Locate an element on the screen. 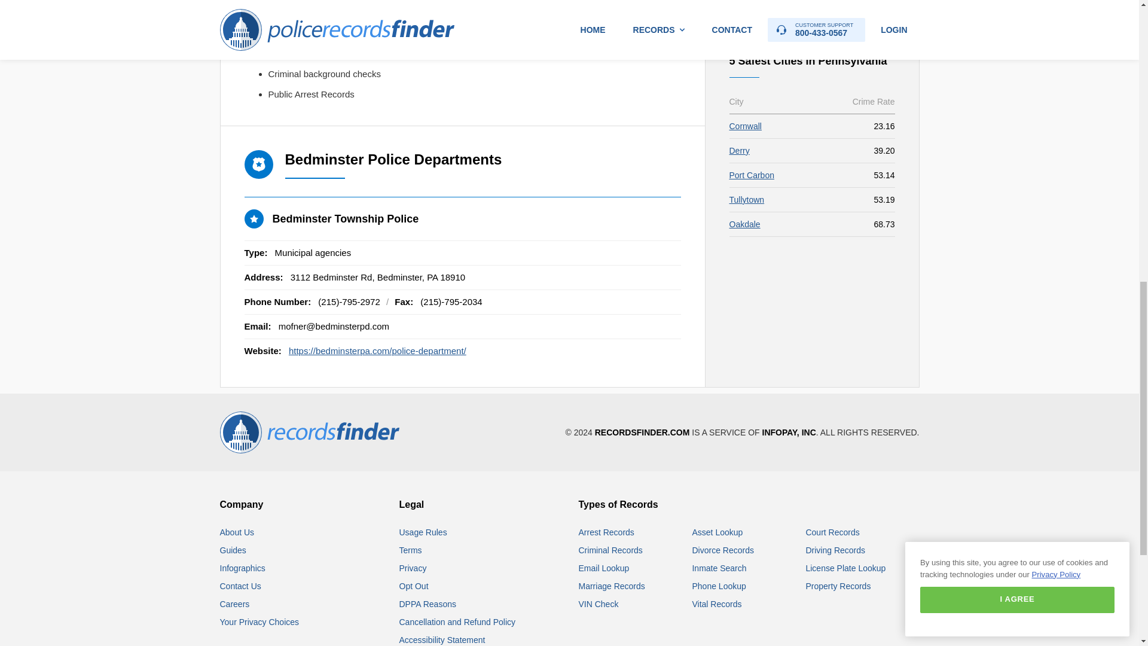 The width and height of the screenshot is (1148, 646). Careers at RecordsFinder.com is located at coordinates (235, 604).